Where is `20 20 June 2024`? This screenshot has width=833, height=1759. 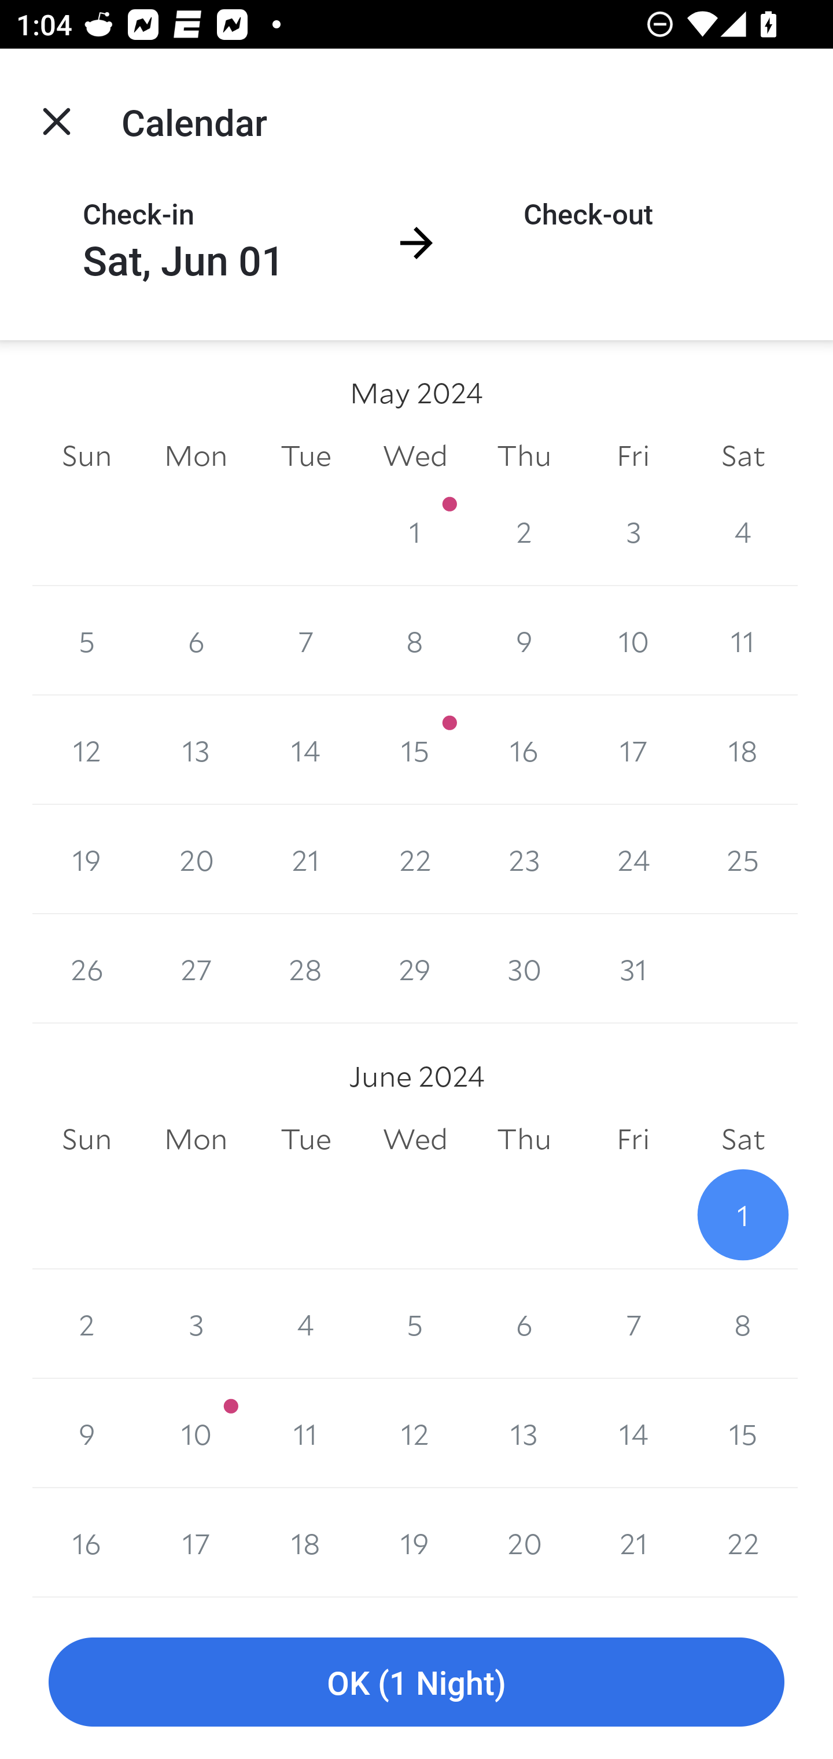 20 20 June 2024 is located at coordinates (524, 1543).